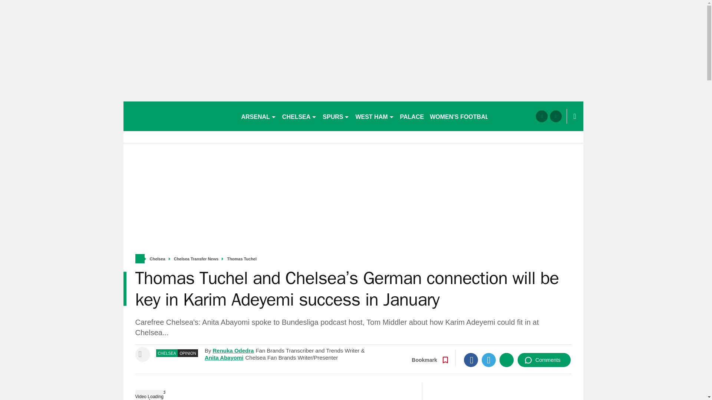 This screenshot has width=712, height=400. What do you see at coordinates (471, 360) in the screenshot?
I see `Facebook` at bounding box center [471, 360].